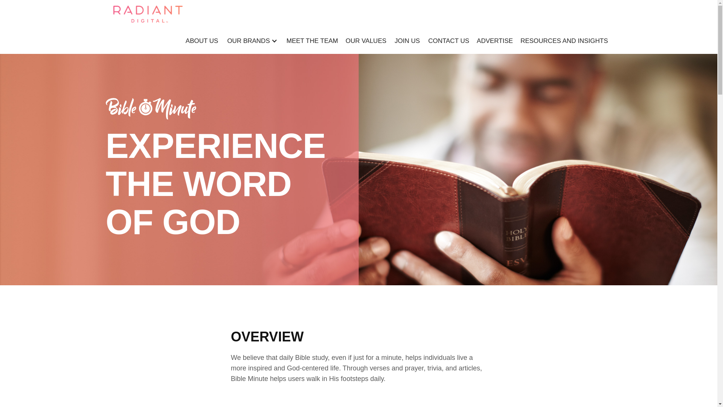 The image size is (723, 407). I want to click on RESOURCES AND INSIGHTS, so click(564, 41).